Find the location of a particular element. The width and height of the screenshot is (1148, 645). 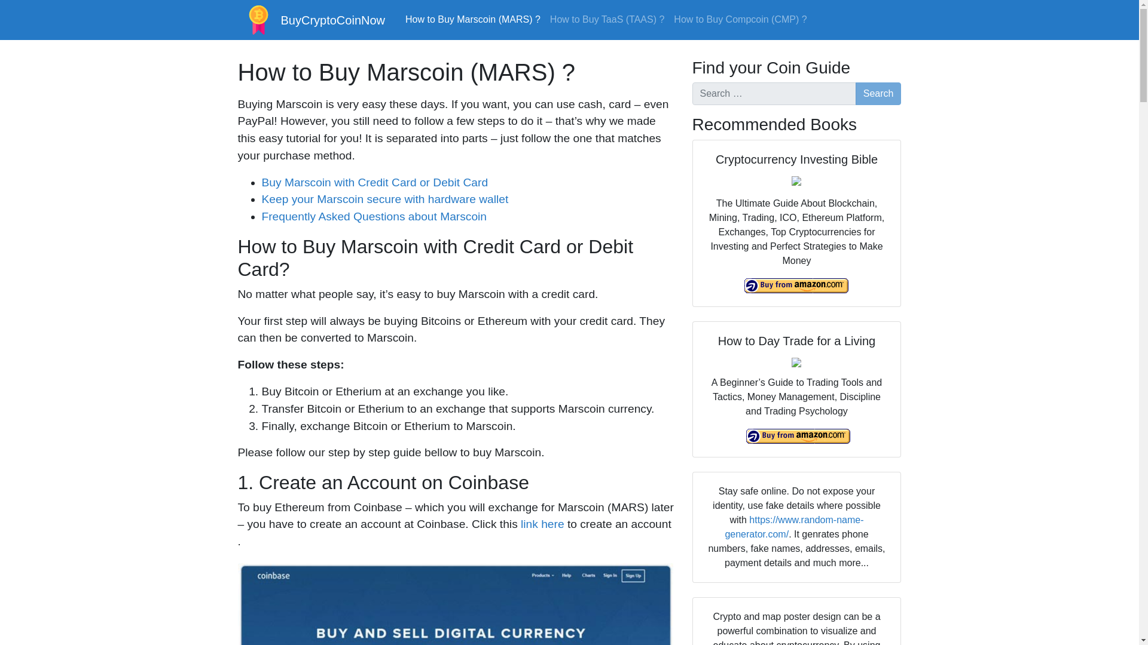

Search is located at coordinates (878, 94).